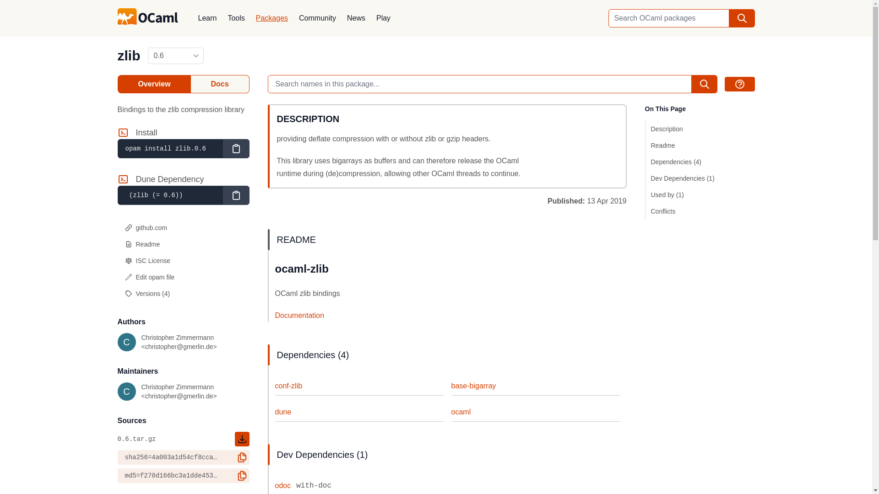  I want to click on Copy to clipboard, so click(235, 148).